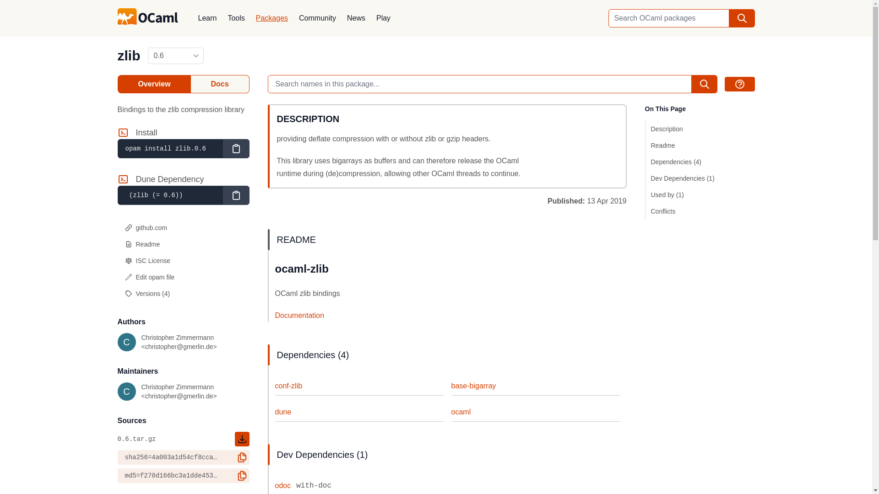  I want to click on Copy to clipboard, so click(235, 148).